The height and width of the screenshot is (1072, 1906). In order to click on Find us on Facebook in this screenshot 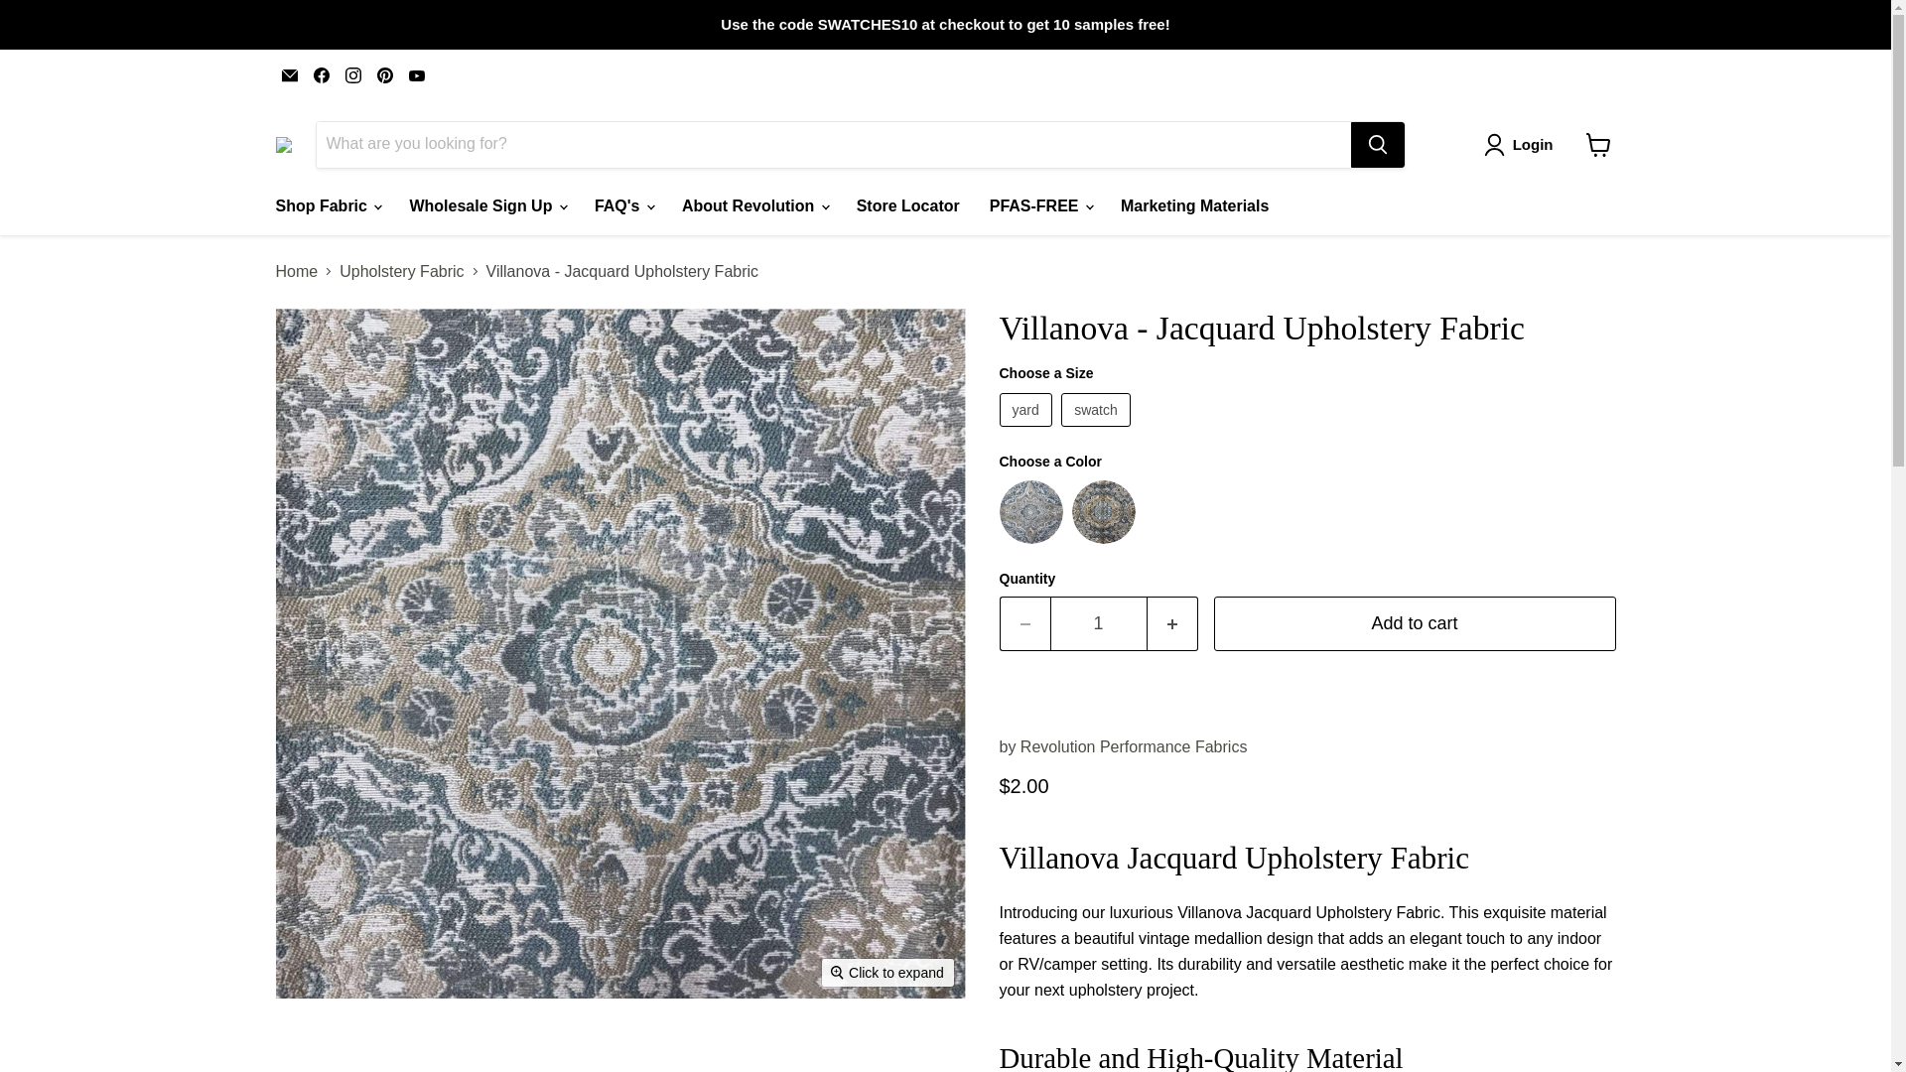, I will do `click(321, 74)`.